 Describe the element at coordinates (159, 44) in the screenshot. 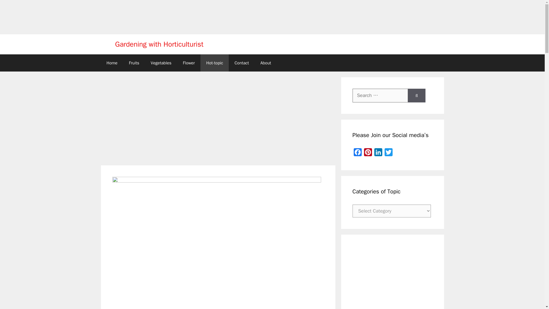

I see `Gardening with Horticulturist` at that location.